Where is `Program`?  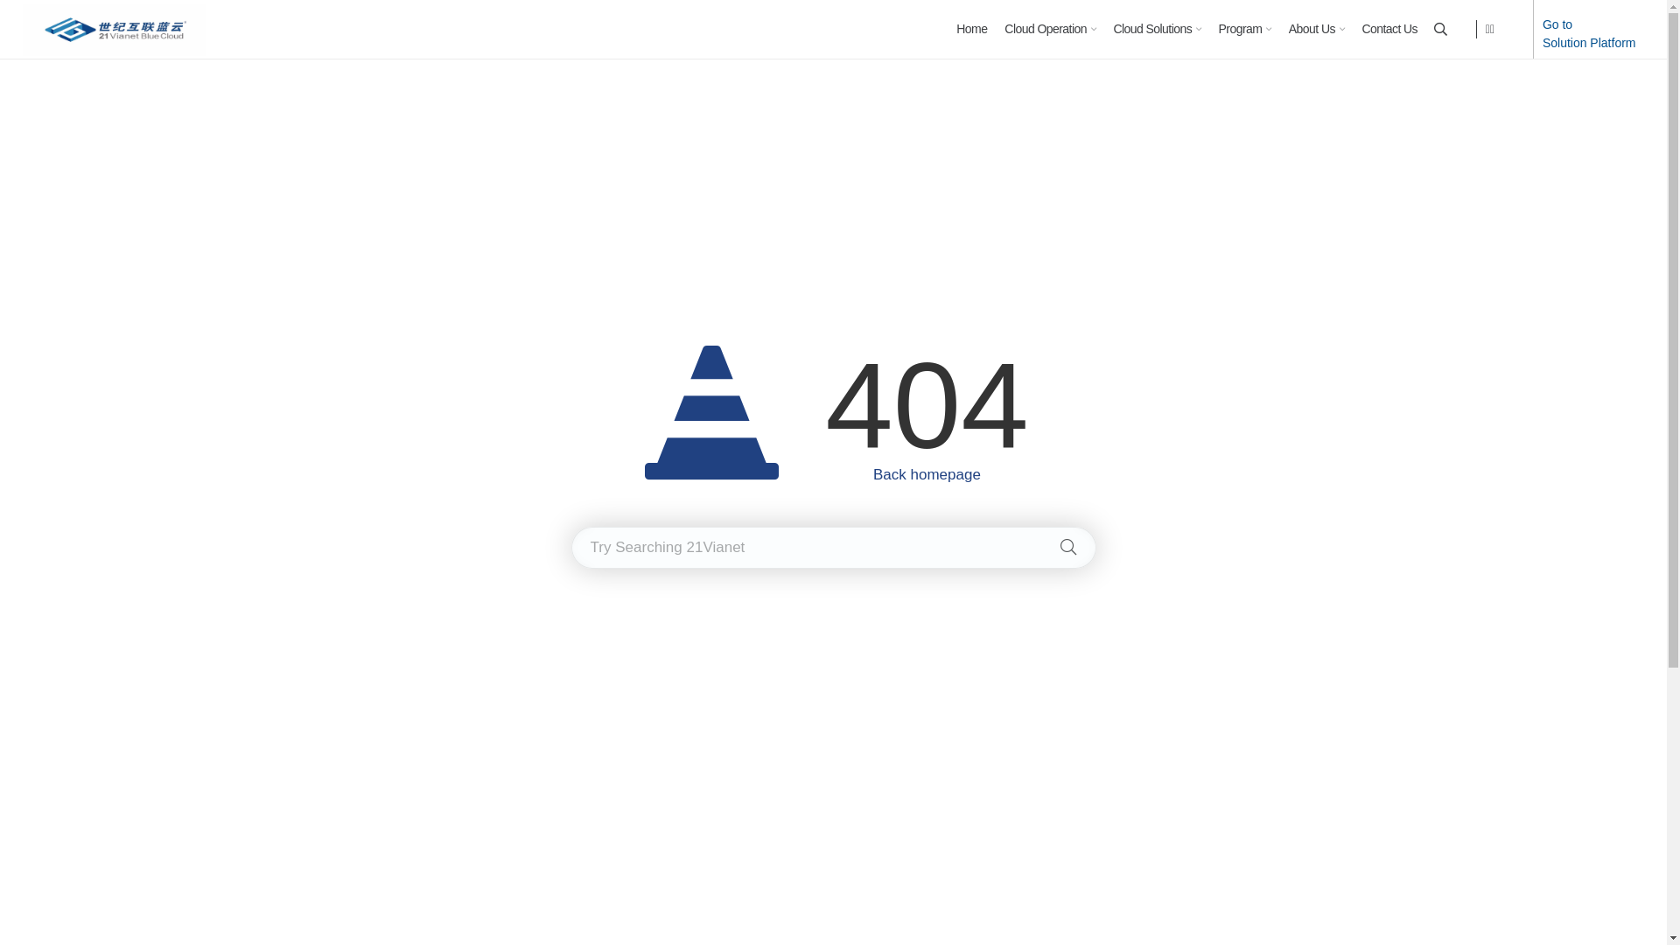
Program is located at coordinates (1245, 30).